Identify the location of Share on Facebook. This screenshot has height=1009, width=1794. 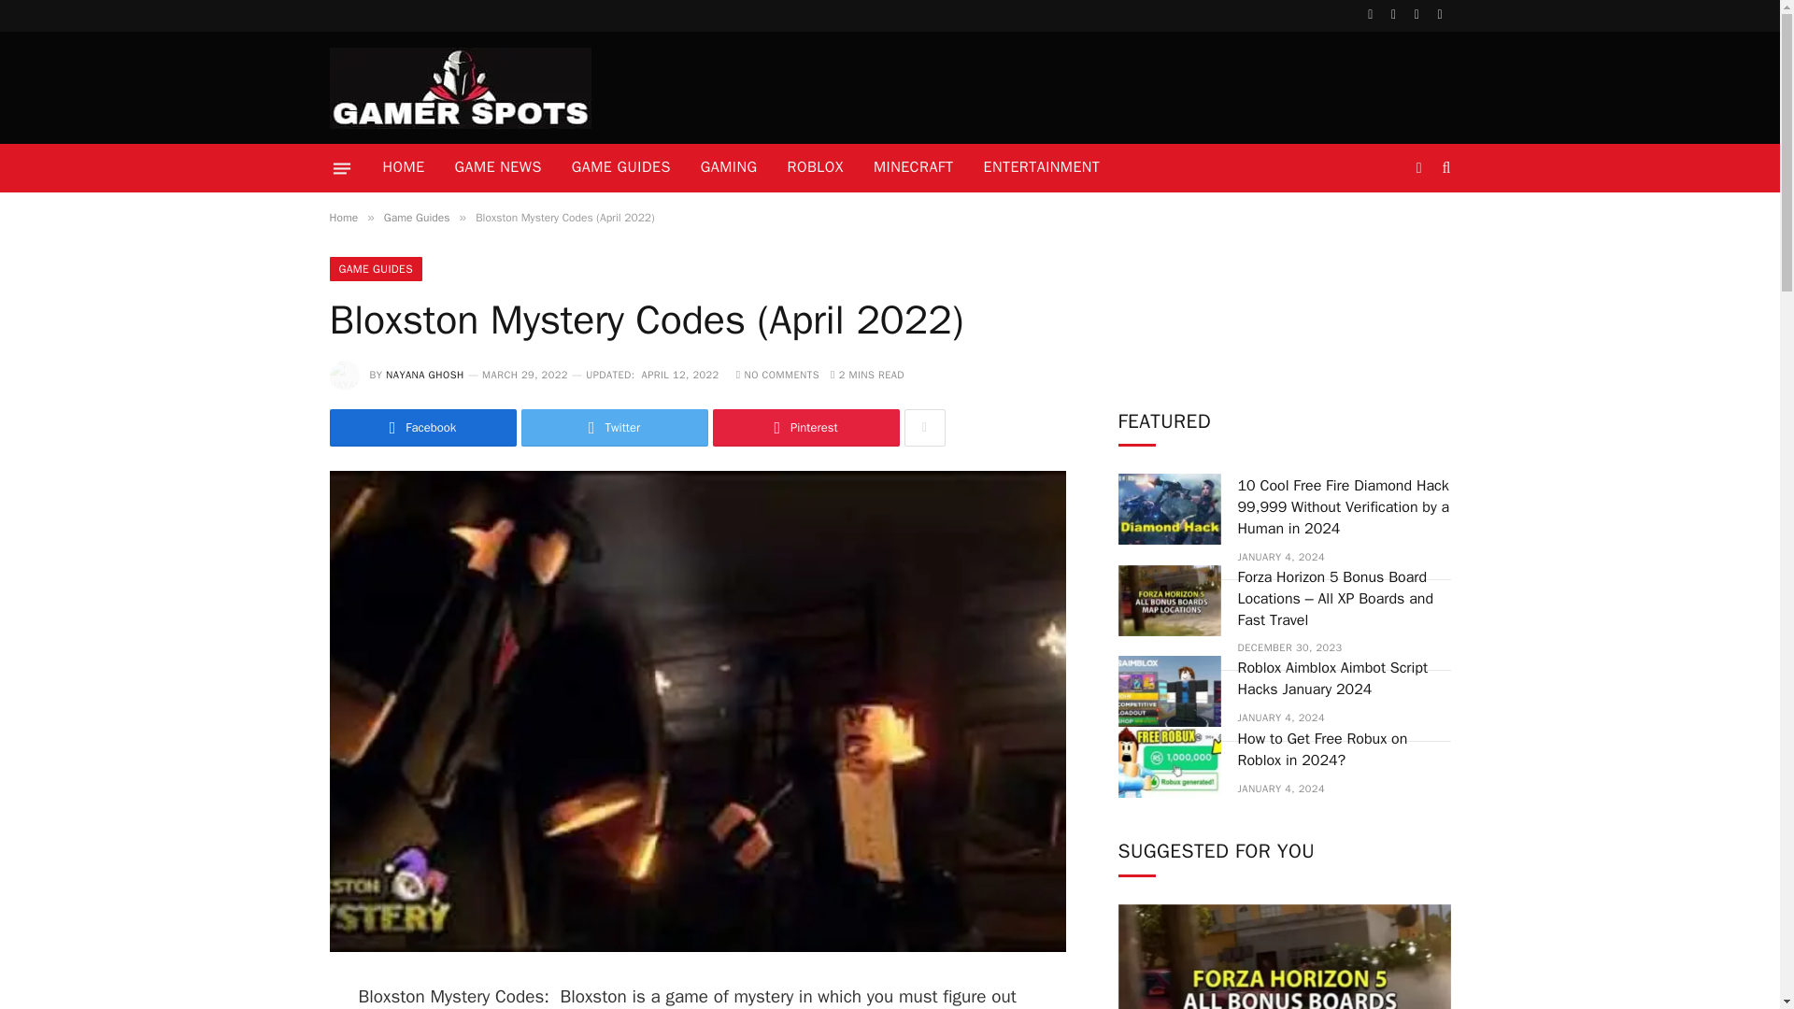
(422, 428).